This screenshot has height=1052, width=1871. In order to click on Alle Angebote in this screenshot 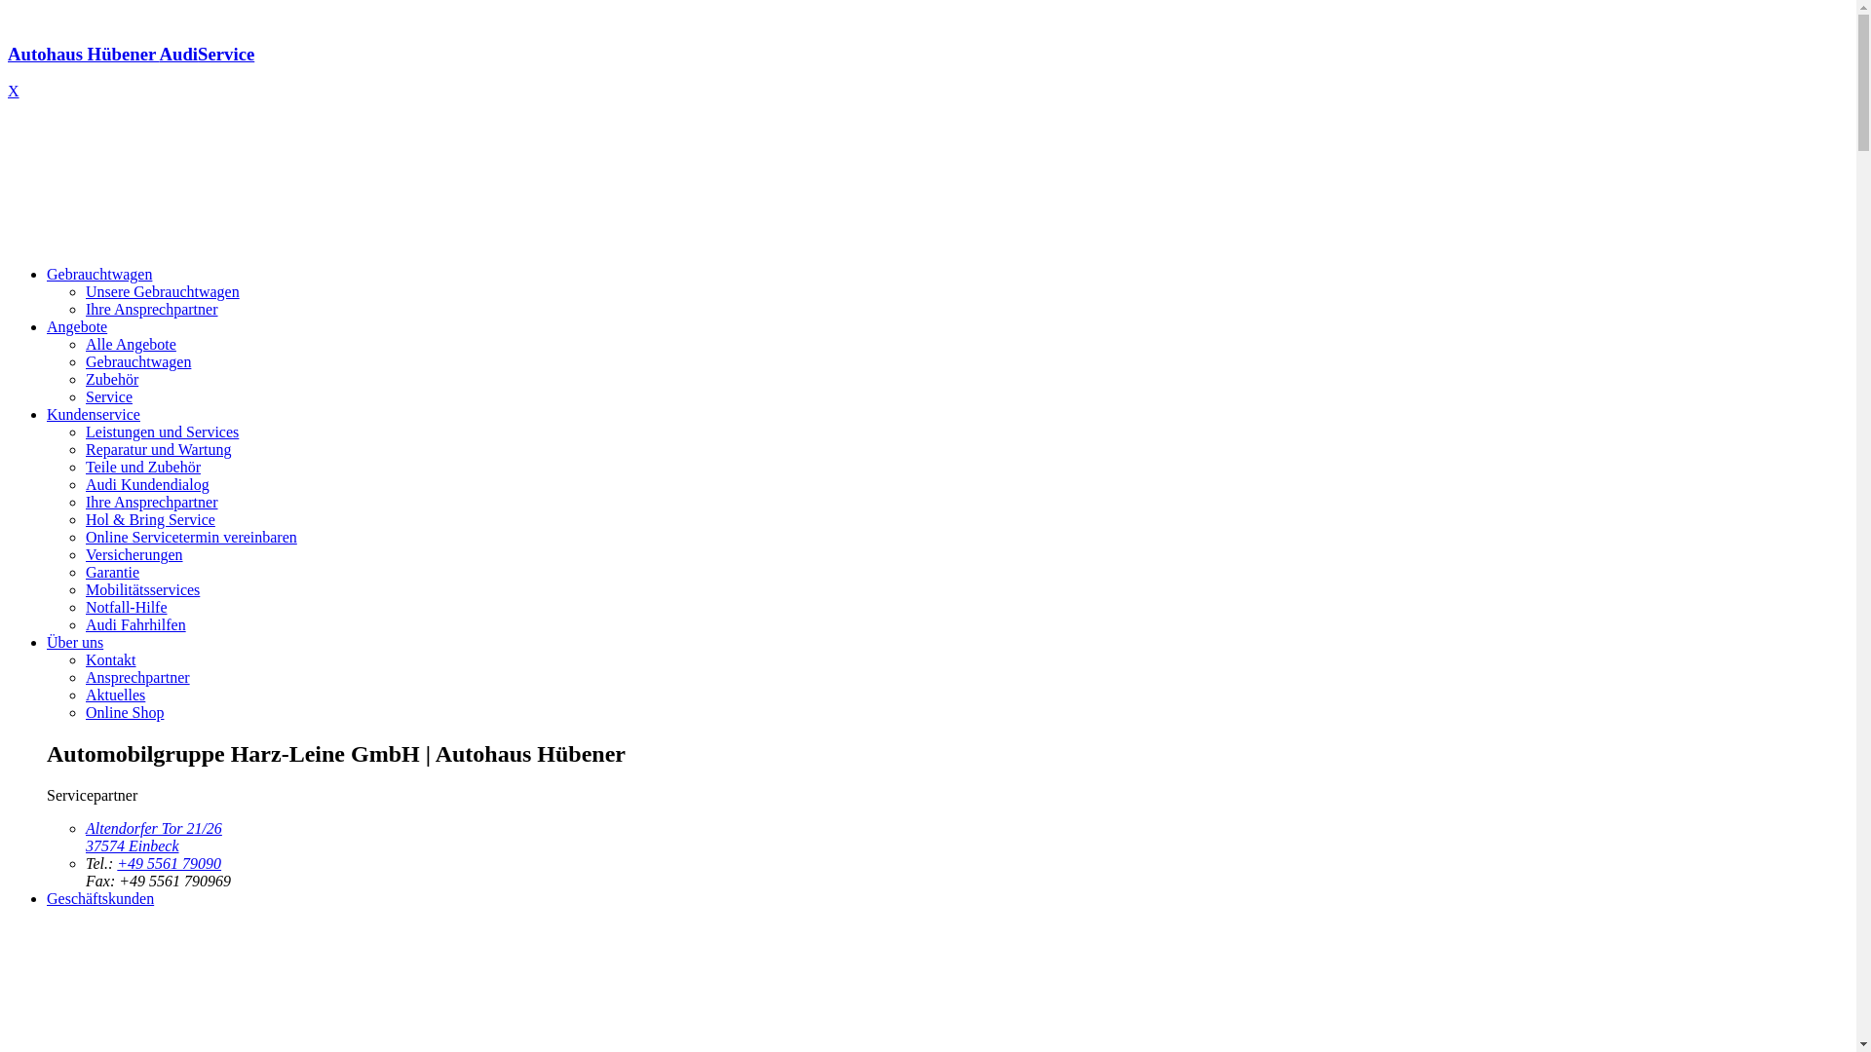, I will do `click(131, 345)`.